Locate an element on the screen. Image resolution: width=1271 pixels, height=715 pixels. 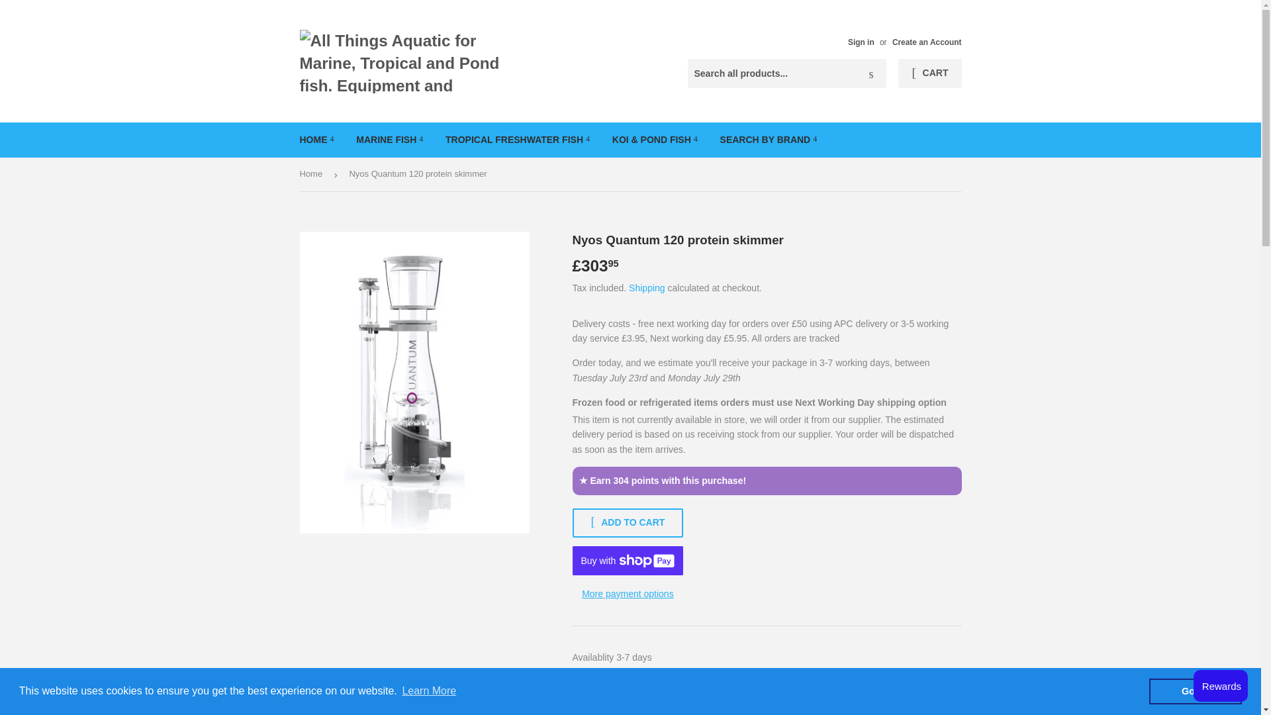
Create an Account is located at coordinates (927, 42).